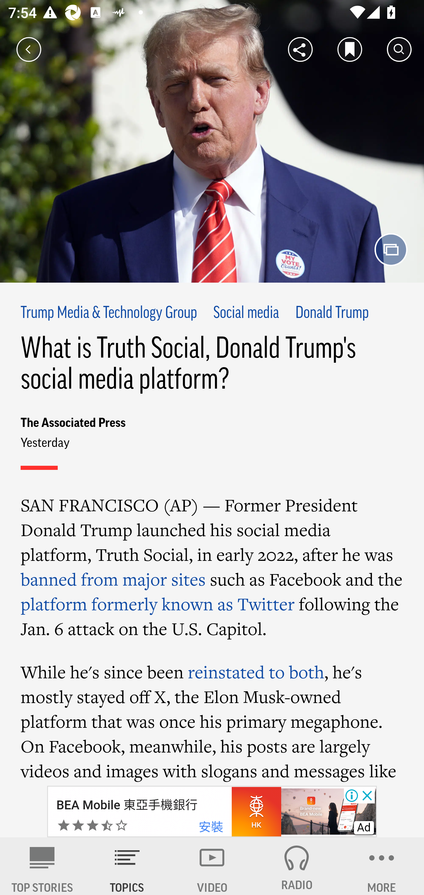 The image size is (424, 895). Describe the element at coordinates (127, 805) in the screenshot. I see `BEA Mobile 東亞手機銀行` at that location.